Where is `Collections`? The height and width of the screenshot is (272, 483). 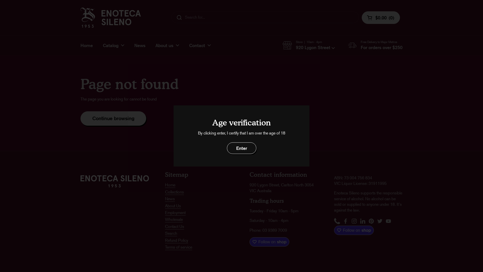 Collections is located at coordinates (175, 192).